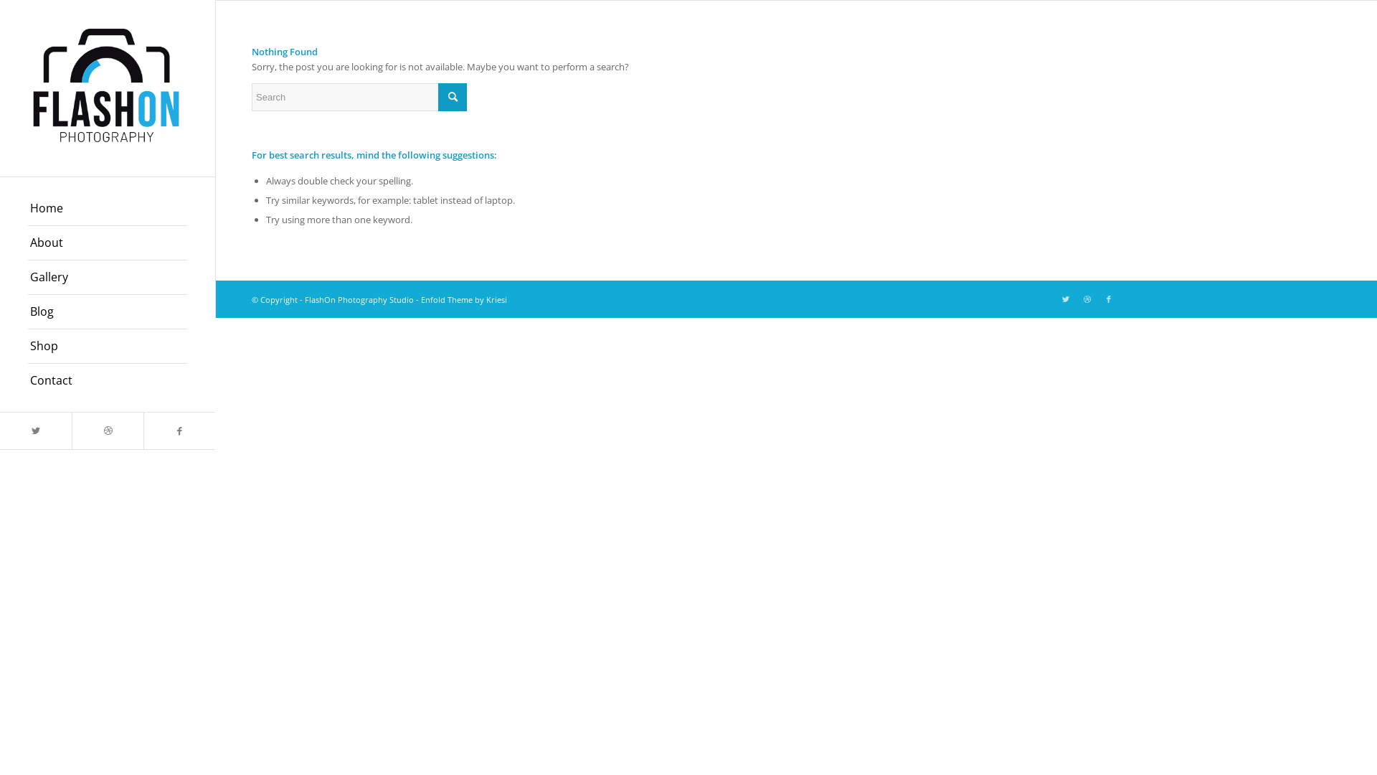  What do you see at coordinates (108, 431) in the screenshot?
I see `Dribbble` at bounding box center [108, 431].